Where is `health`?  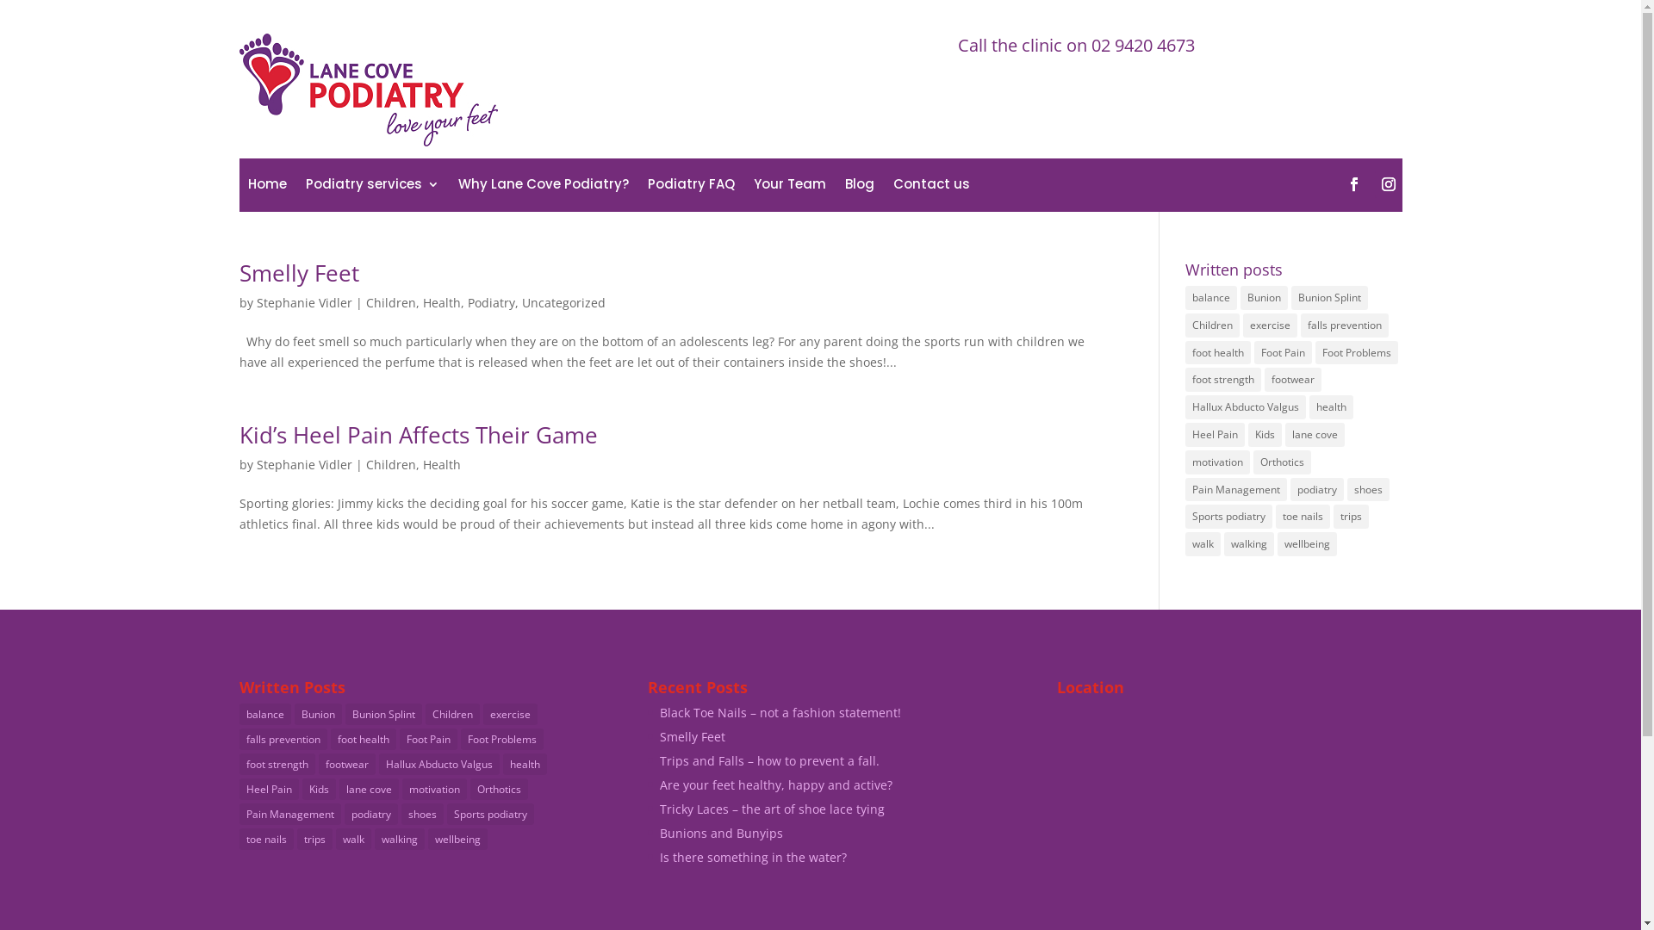
health is located at coordinates (1332, 407).